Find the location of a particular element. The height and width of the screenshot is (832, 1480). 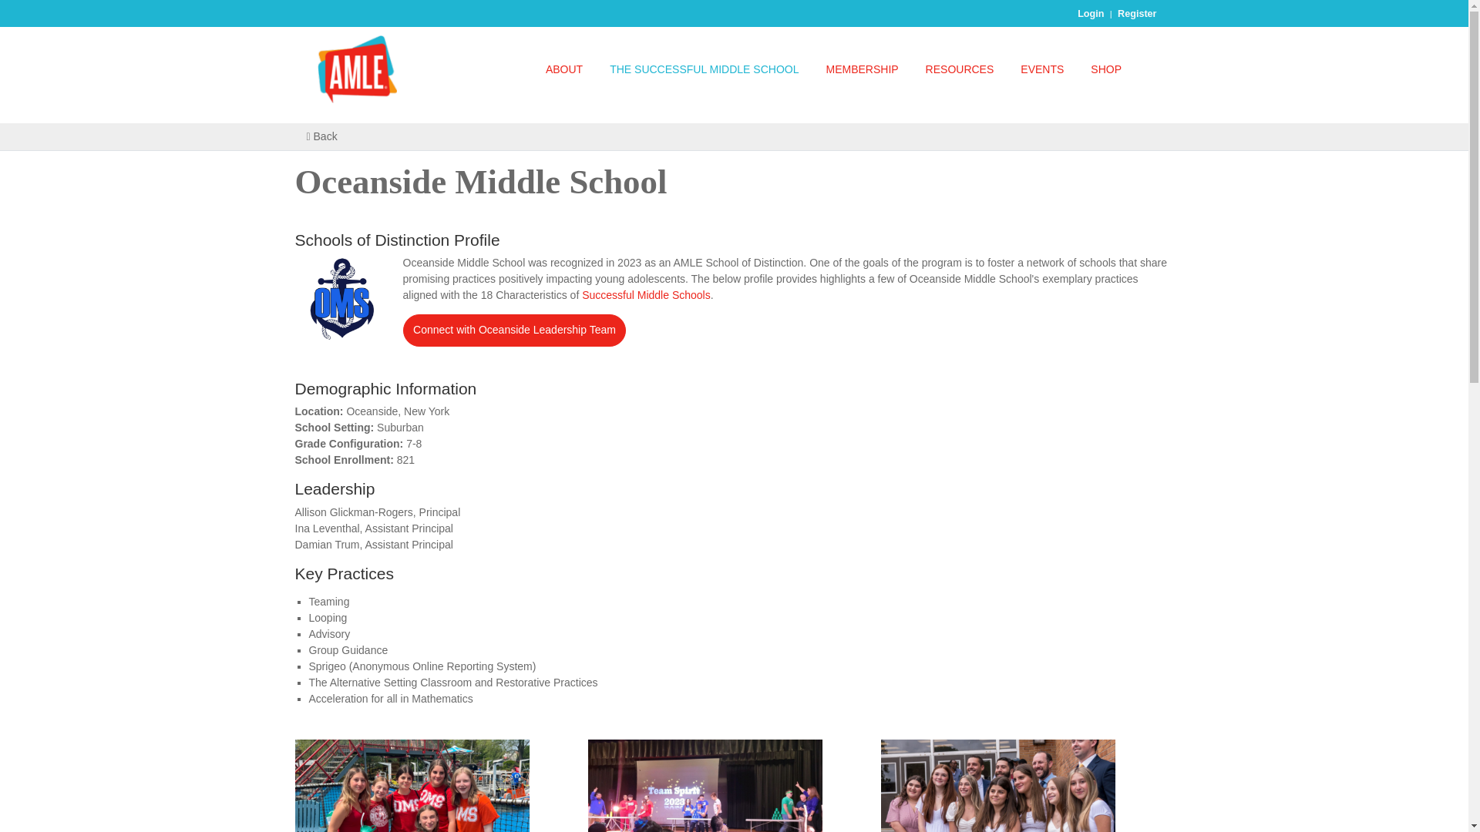

AMLE is located at coordinates (357, 68).